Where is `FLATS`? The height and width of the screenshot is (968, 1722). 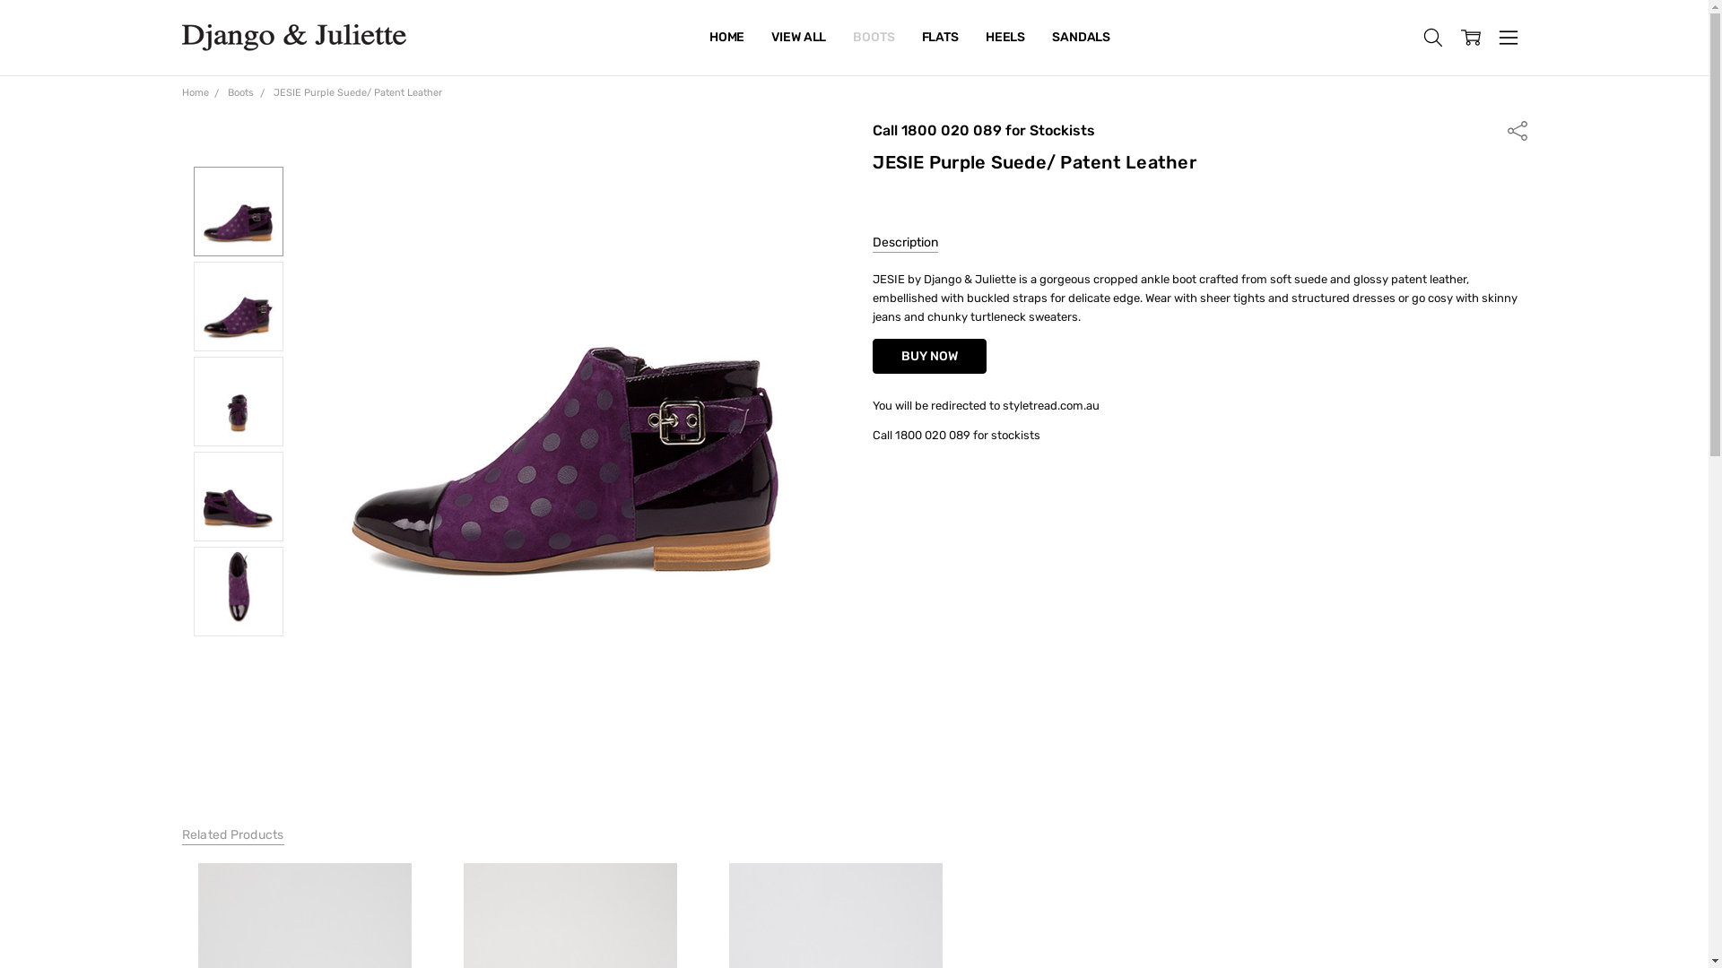 FLATS is located at coordinates (940, 38).